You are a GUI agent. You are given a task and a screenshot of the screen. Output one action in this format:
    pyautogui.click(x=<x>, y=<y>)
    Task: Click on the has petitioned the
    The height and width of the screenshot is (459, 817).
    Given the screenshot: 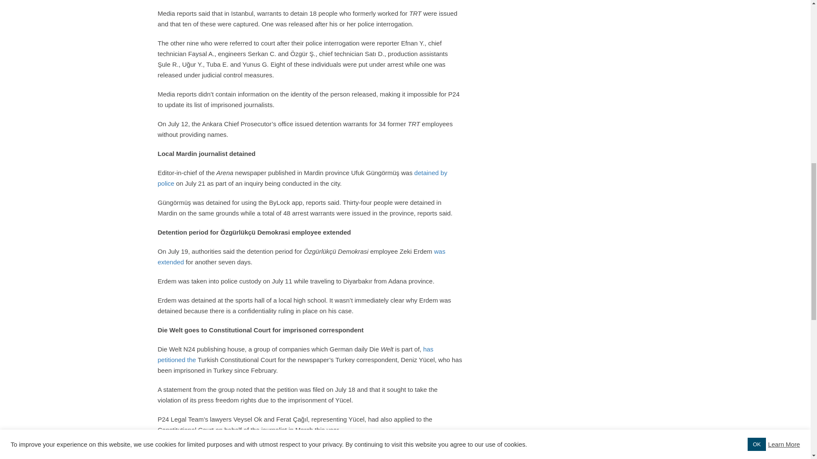 What is the action you would take?
    pyautogui.click(x=295, y=354)
    